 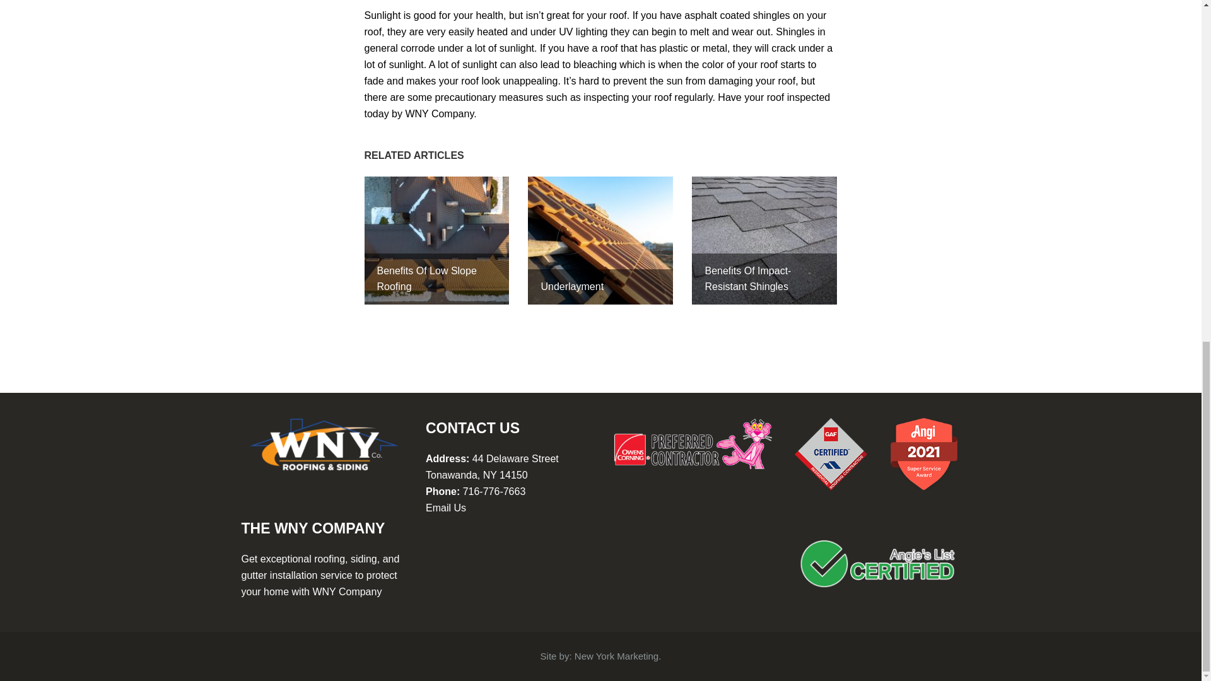 What do you see at coordinates (436, 240) in the screenshot?
I see `Benefits Of Low Slope Roofing` at bounding box center [436, 240].